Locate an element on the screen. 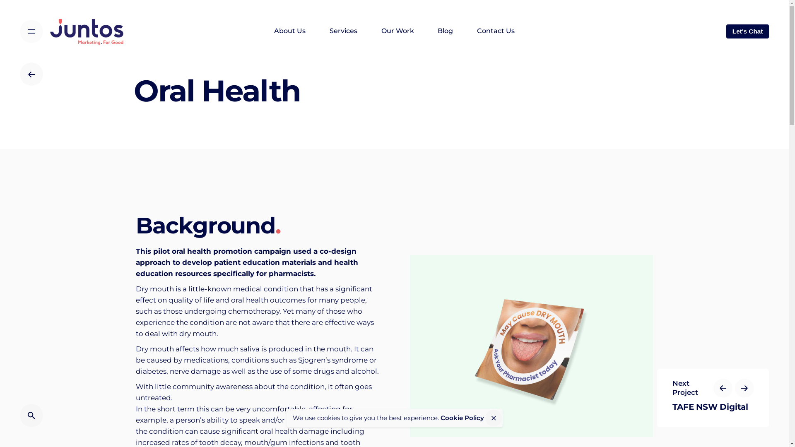 The height and width of the screenshot is (447, 795). Services is located at coordinates (344, 31).